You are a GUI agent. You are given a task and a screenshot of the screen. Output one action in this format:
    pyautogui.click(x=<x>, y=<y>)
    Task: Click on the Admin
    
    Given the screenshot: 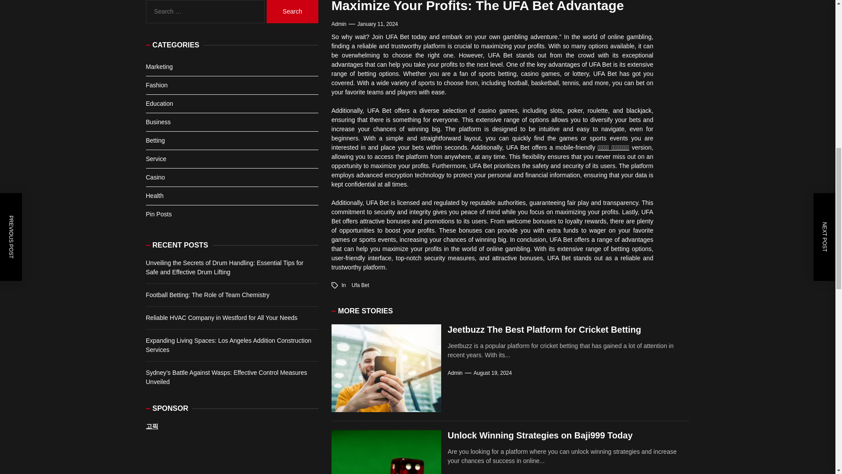 What is the action you would take?
    pyautogui.click(x=339, y=24)
    